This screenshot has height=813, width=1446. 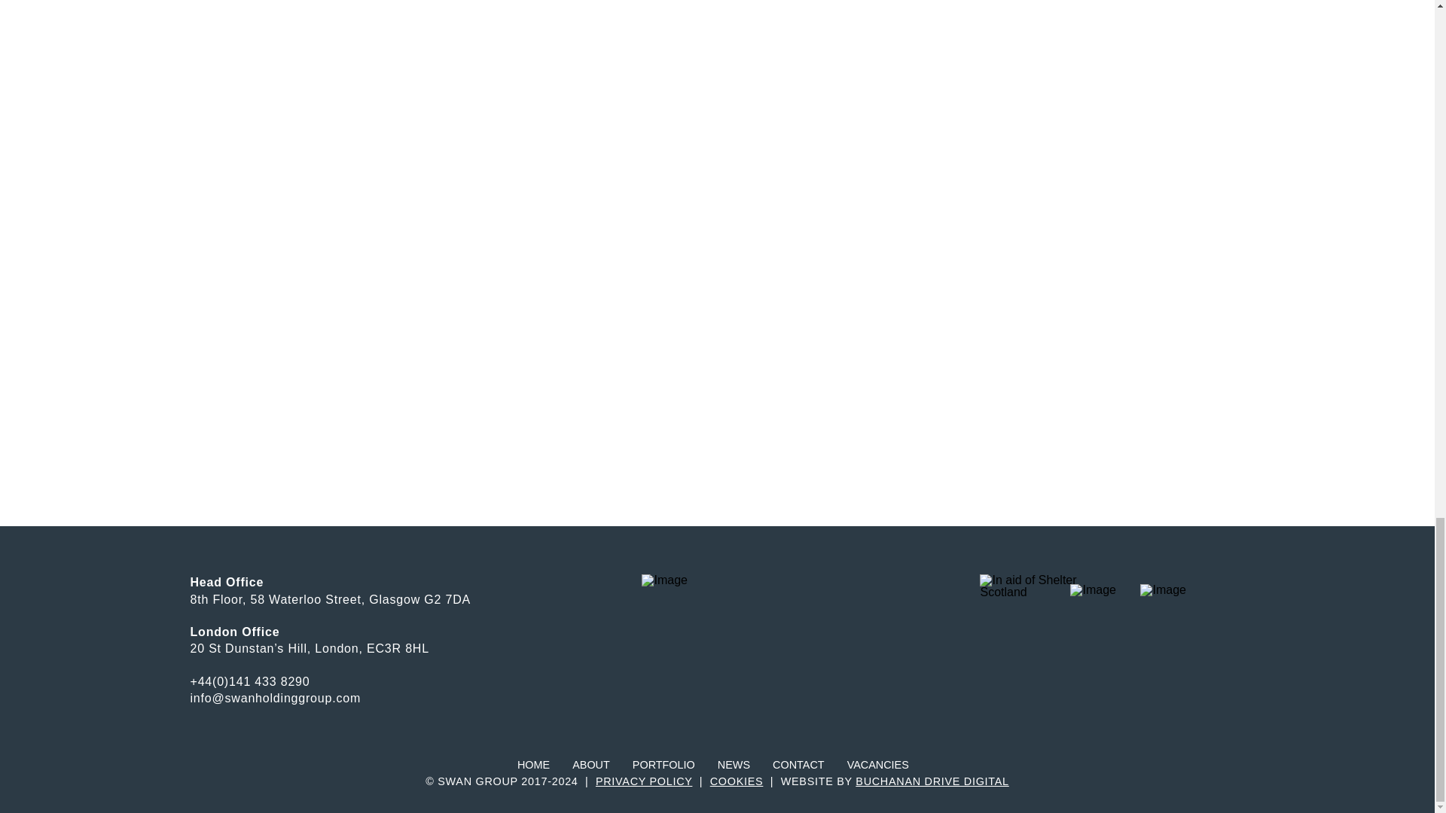 I want to click on BUCHANAN DRIVE DIGITAL, so click(x=932, y=781).